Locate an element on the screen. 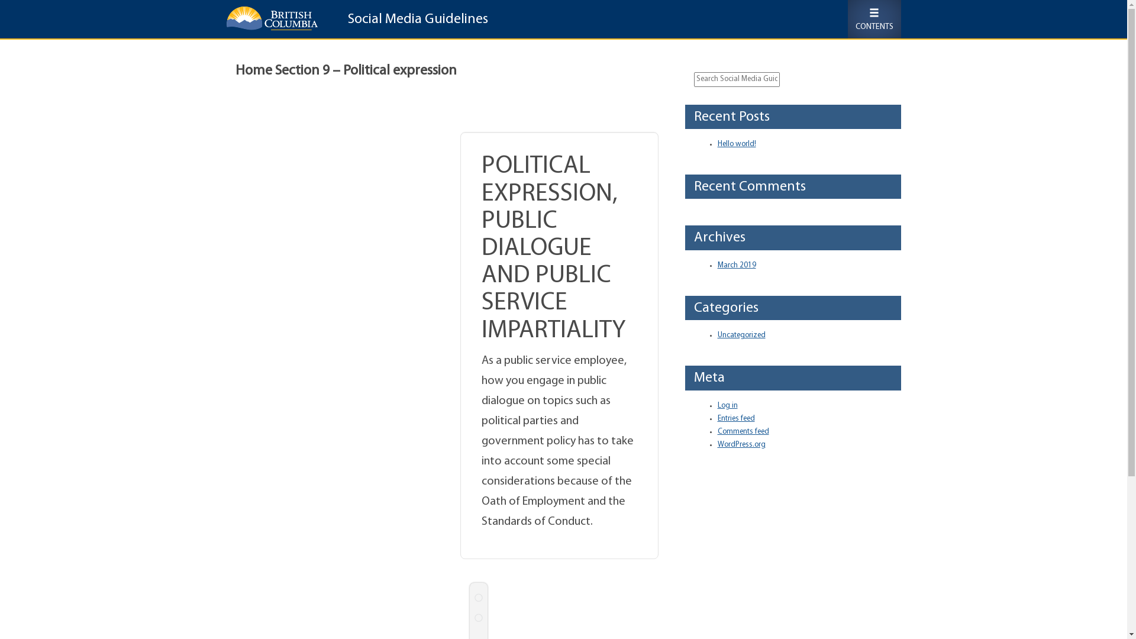 The height and width of the screenshot is (639, 1136). Toggle Menu is located at coordinates (874, 19).